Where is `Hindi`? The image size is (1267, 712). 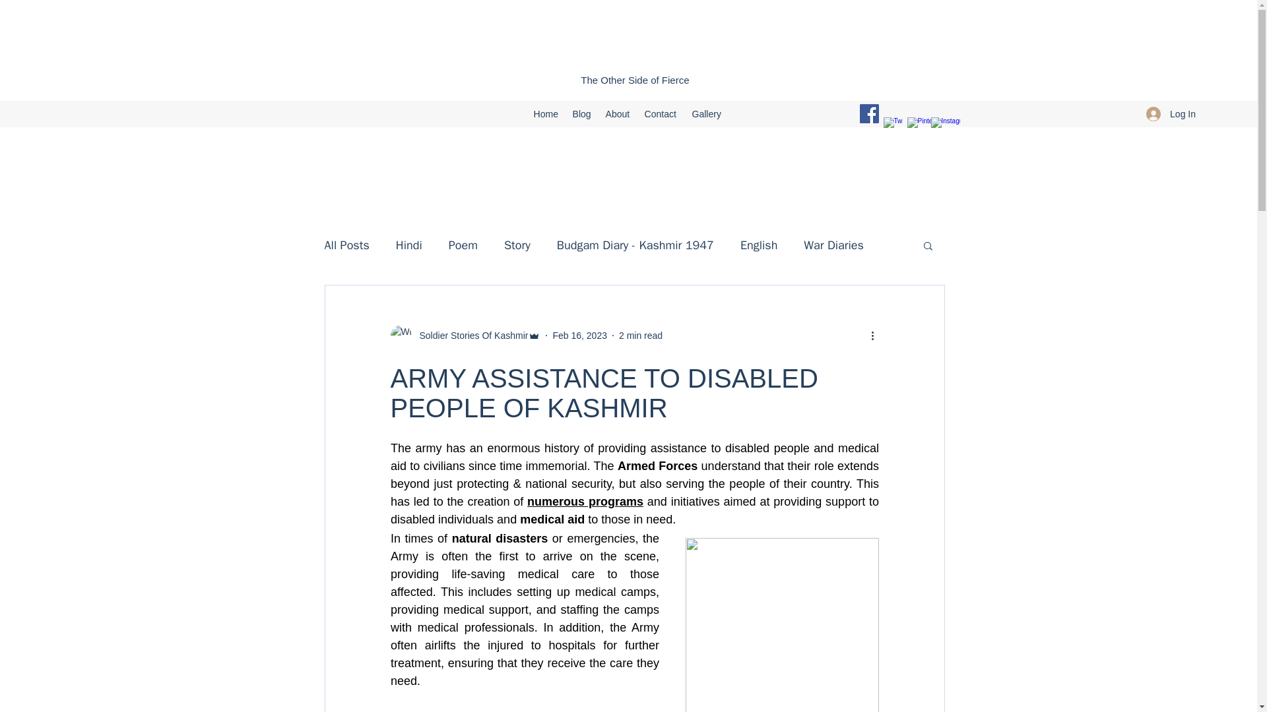
Hindi is located at coordinates (408, 245).